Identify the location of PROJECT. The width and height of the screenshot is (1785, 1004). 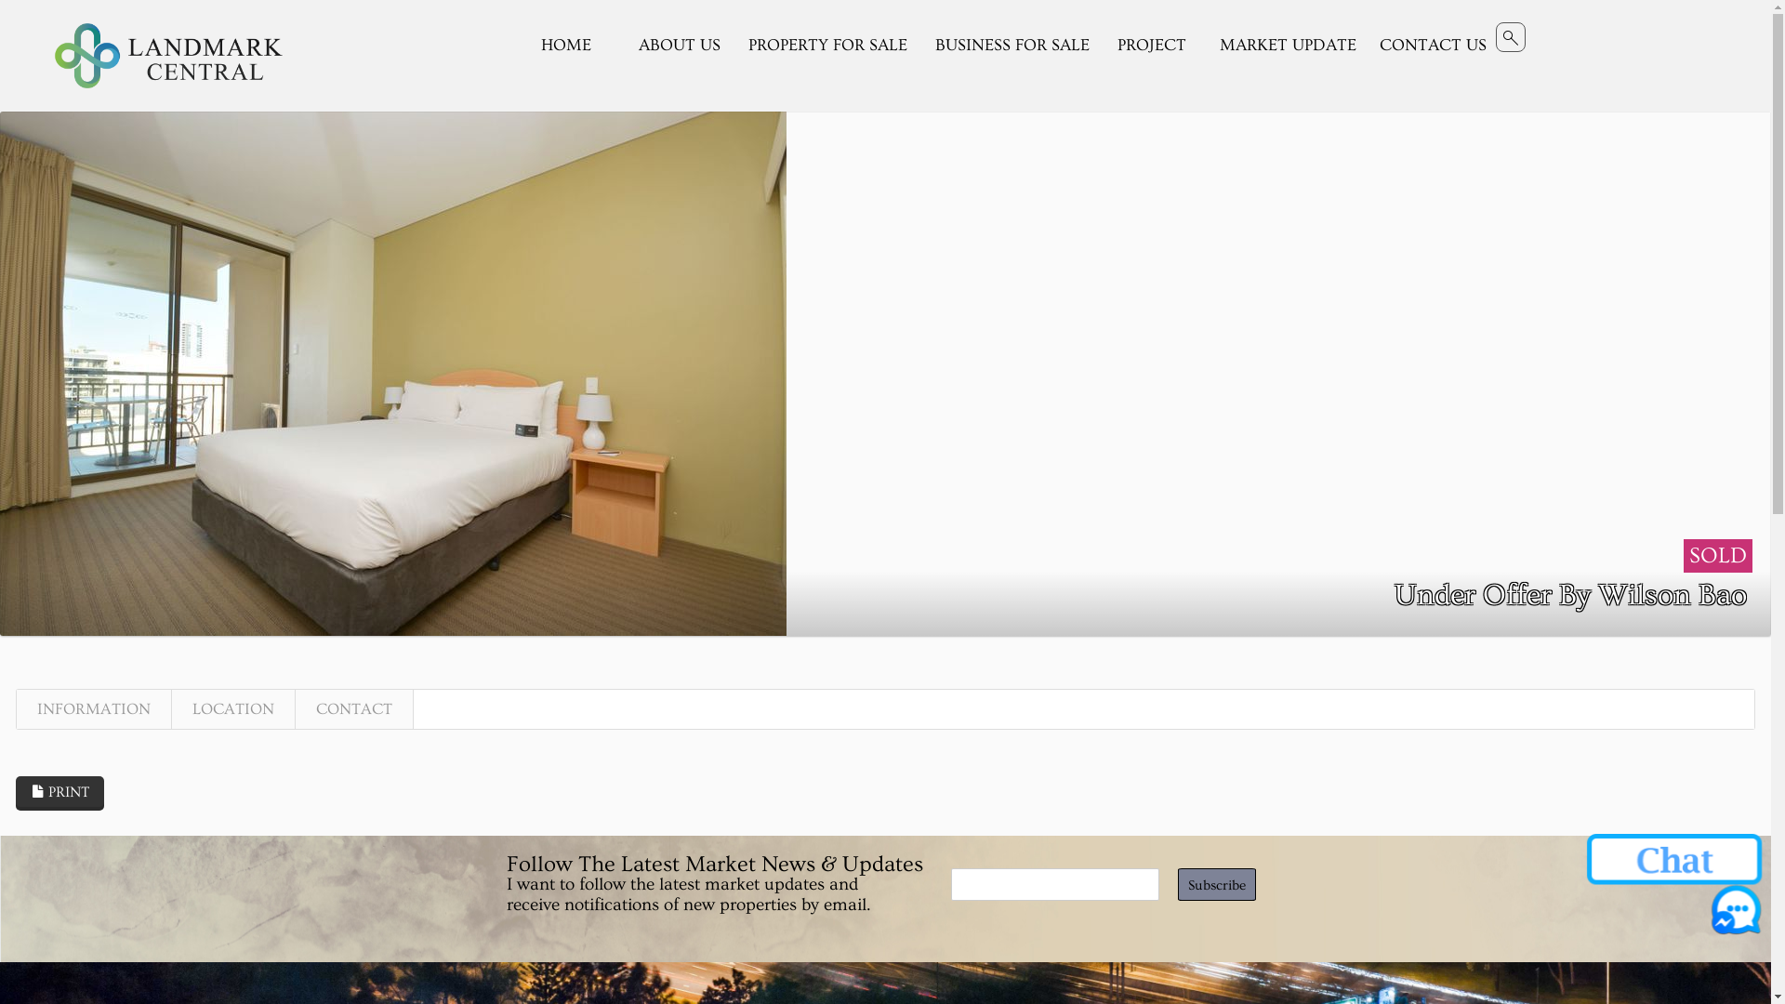
(1155, 46).